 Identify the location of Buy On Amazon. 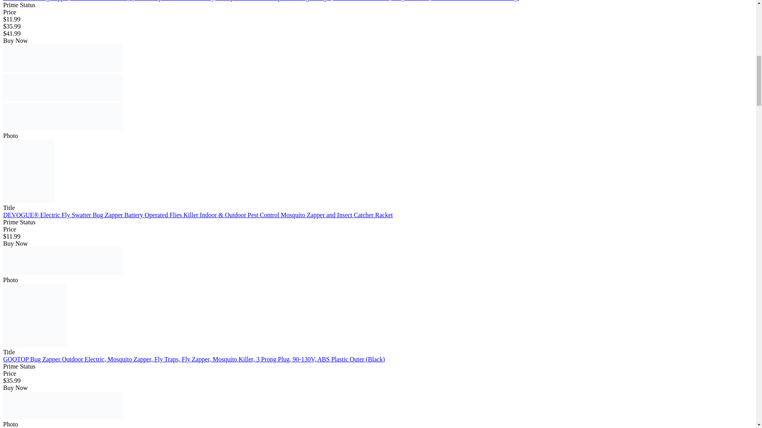
(63, 87).